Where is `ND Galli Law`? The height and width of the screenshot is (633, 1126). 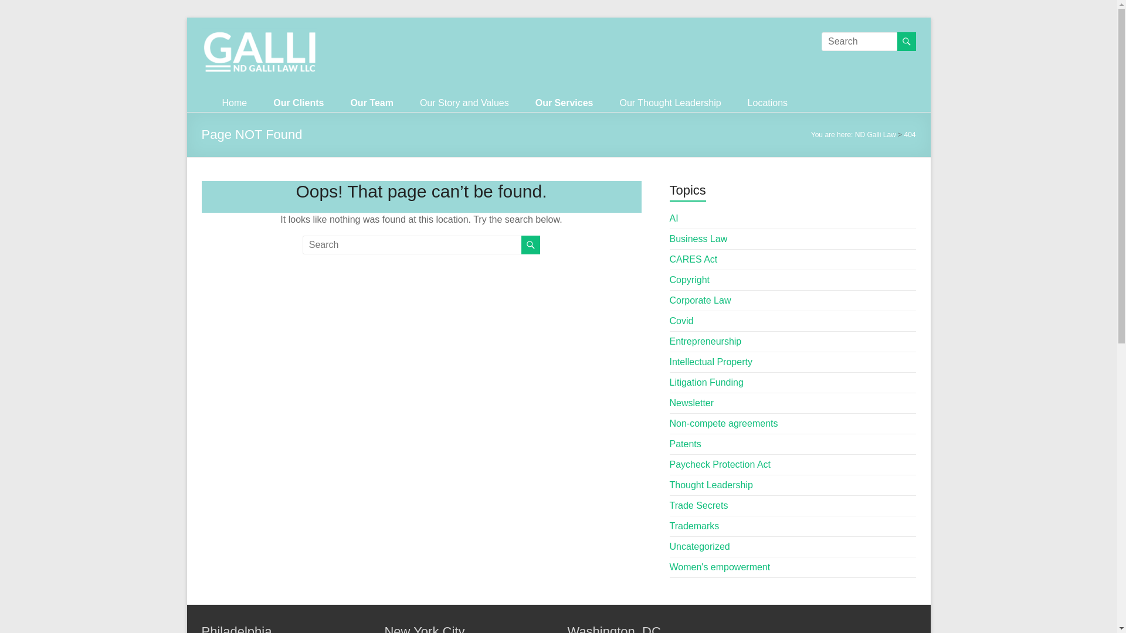 ND Galli Law is located at coordinates (875, 134).